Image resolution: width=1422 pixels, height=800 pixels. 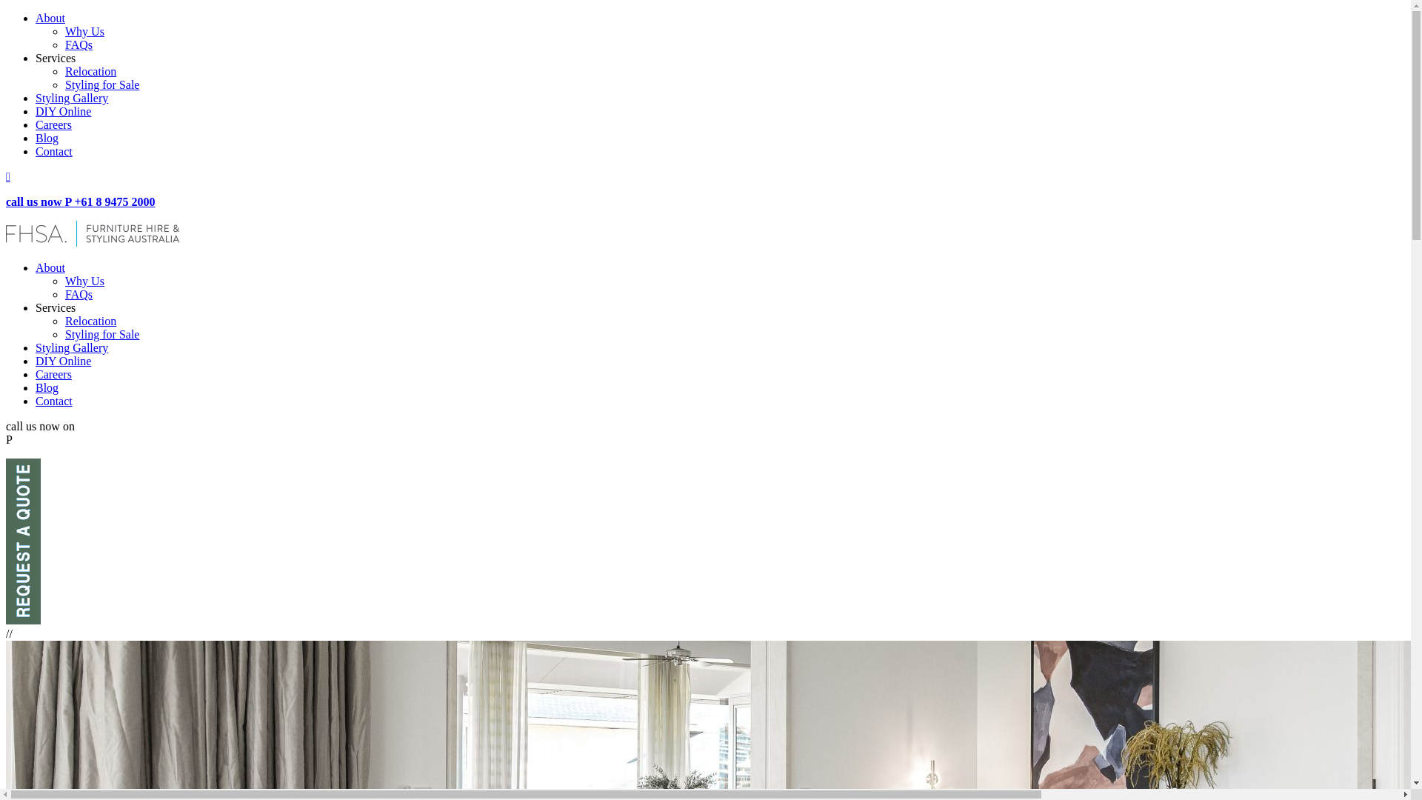 What do you see at coordinates (81, 201) in the screenshot?
I see `call us now P +61 8 9475 2000` at bounding box center [81, 201].